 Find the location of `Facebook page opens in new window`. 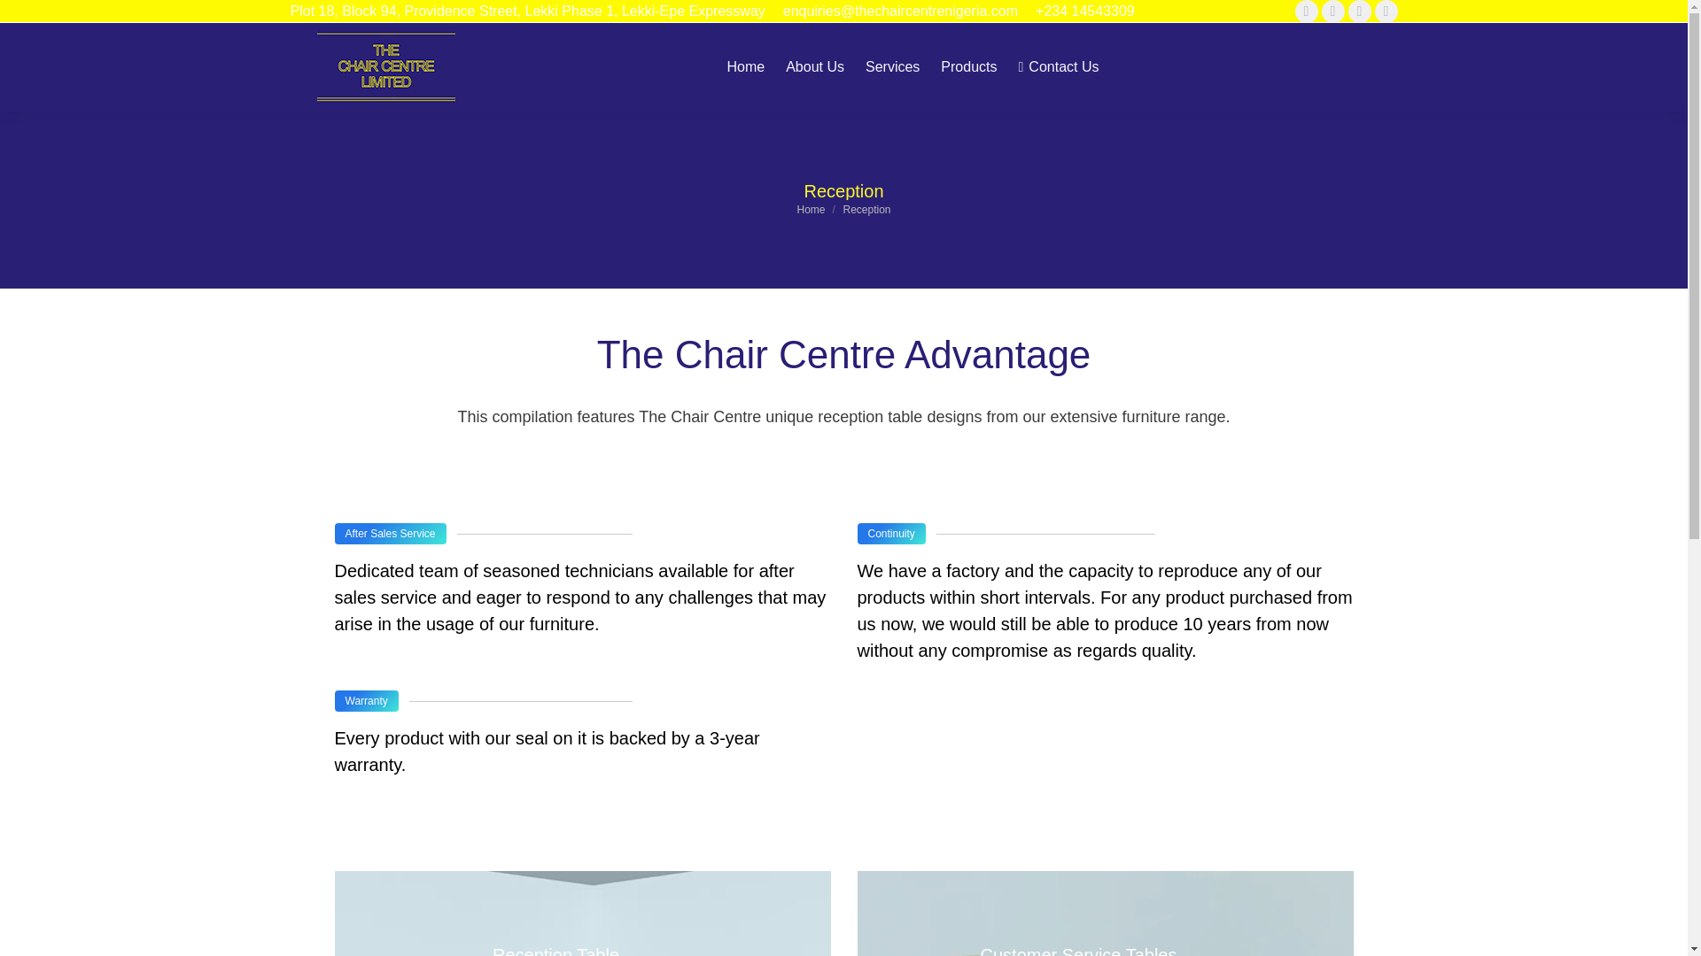

Facebook page opens in new window is located at coordinates (1306, 11).